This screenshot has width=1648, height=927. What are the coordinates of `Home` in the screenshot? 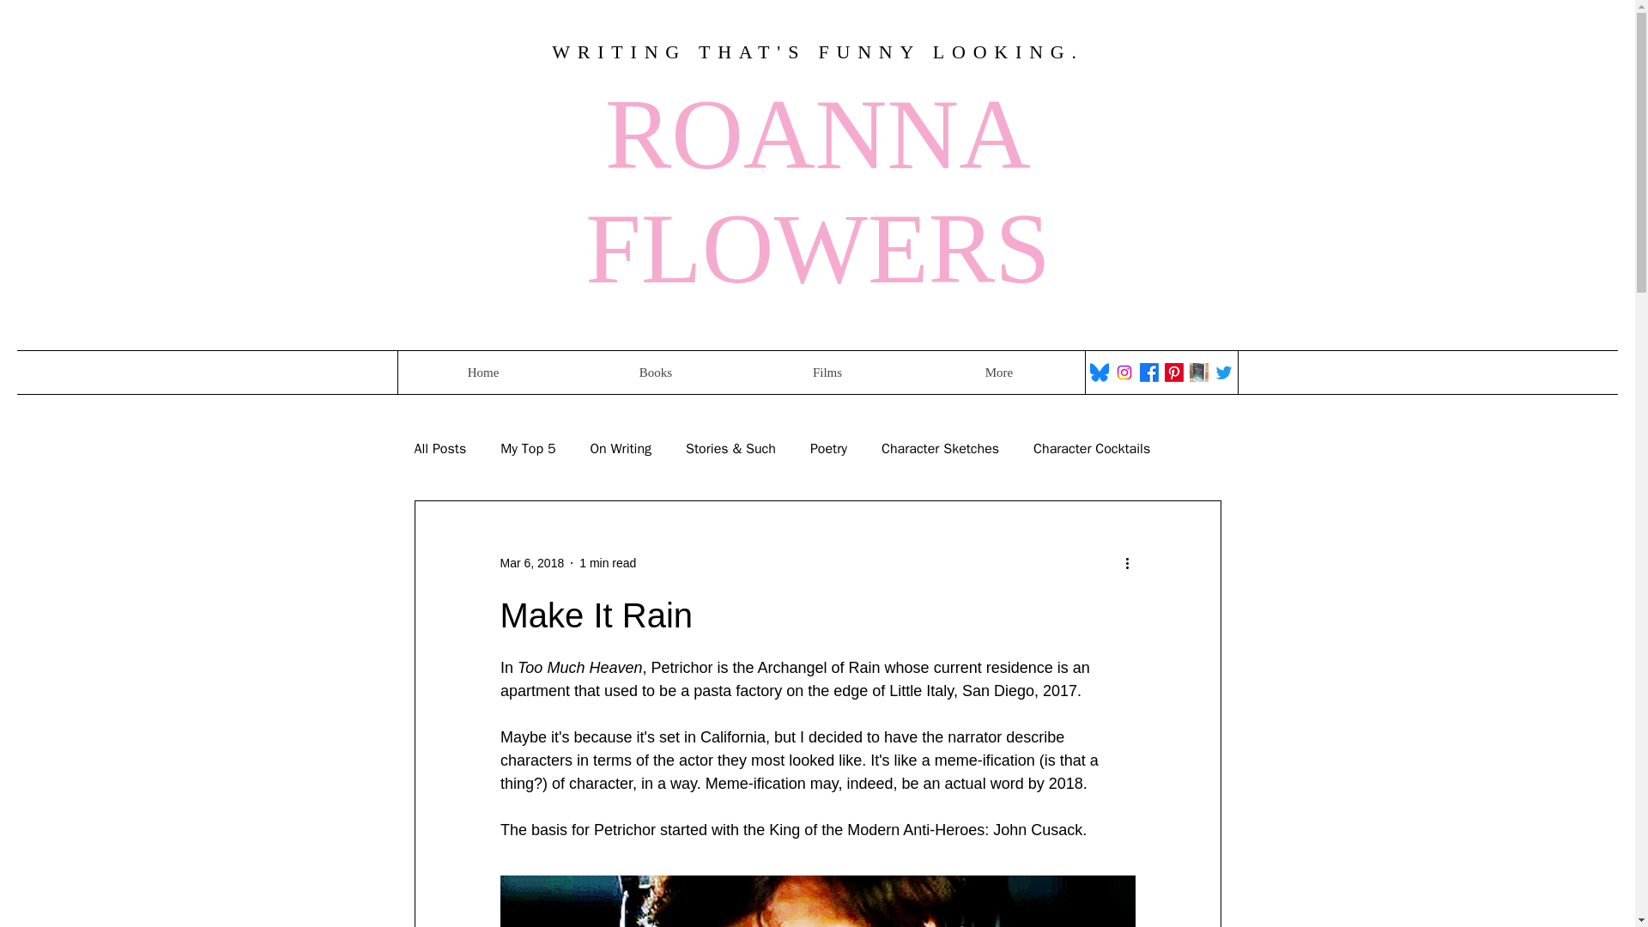 It's located at (482, 373).